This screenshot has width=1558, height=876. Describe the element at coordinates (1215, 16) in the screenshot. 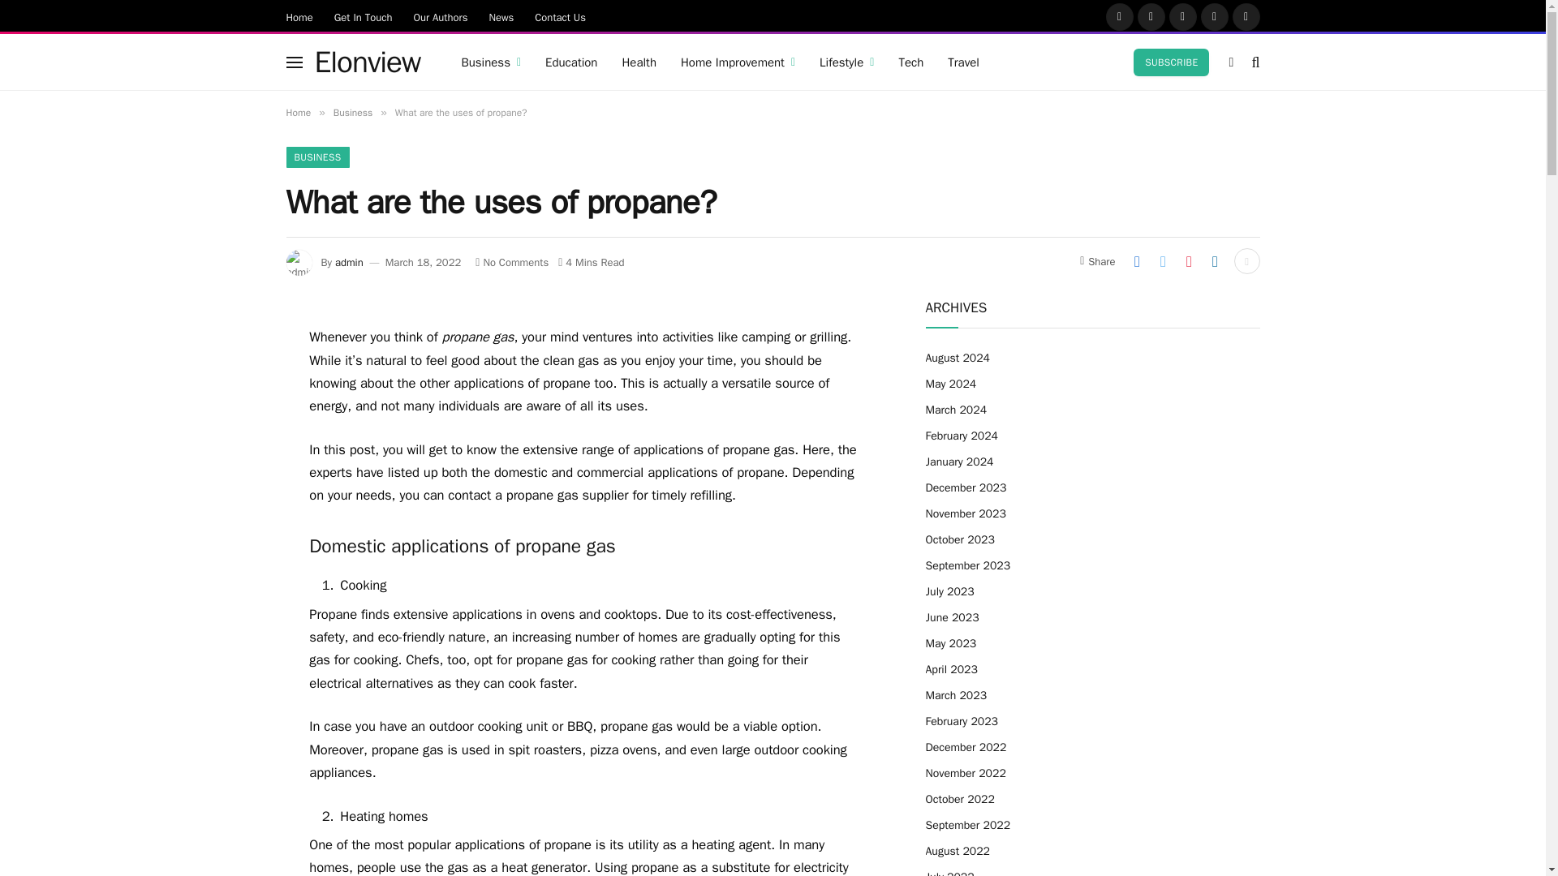

I see `Pinterest` at that location.